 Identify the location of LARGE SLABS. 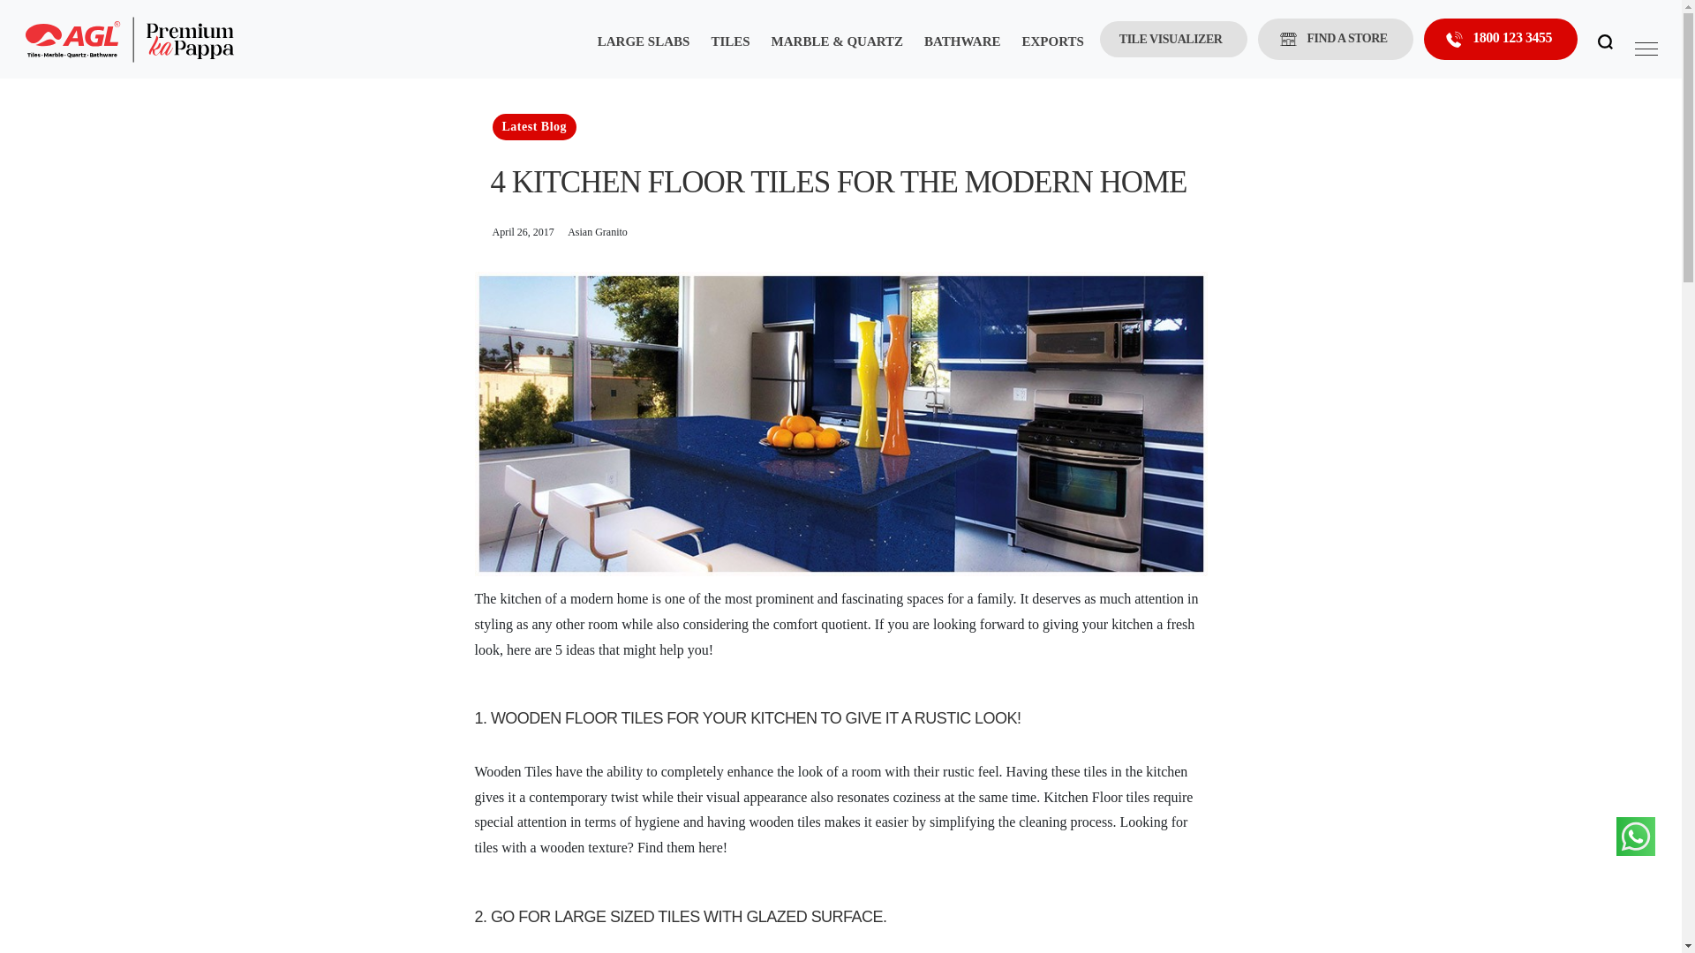
(643, 53).